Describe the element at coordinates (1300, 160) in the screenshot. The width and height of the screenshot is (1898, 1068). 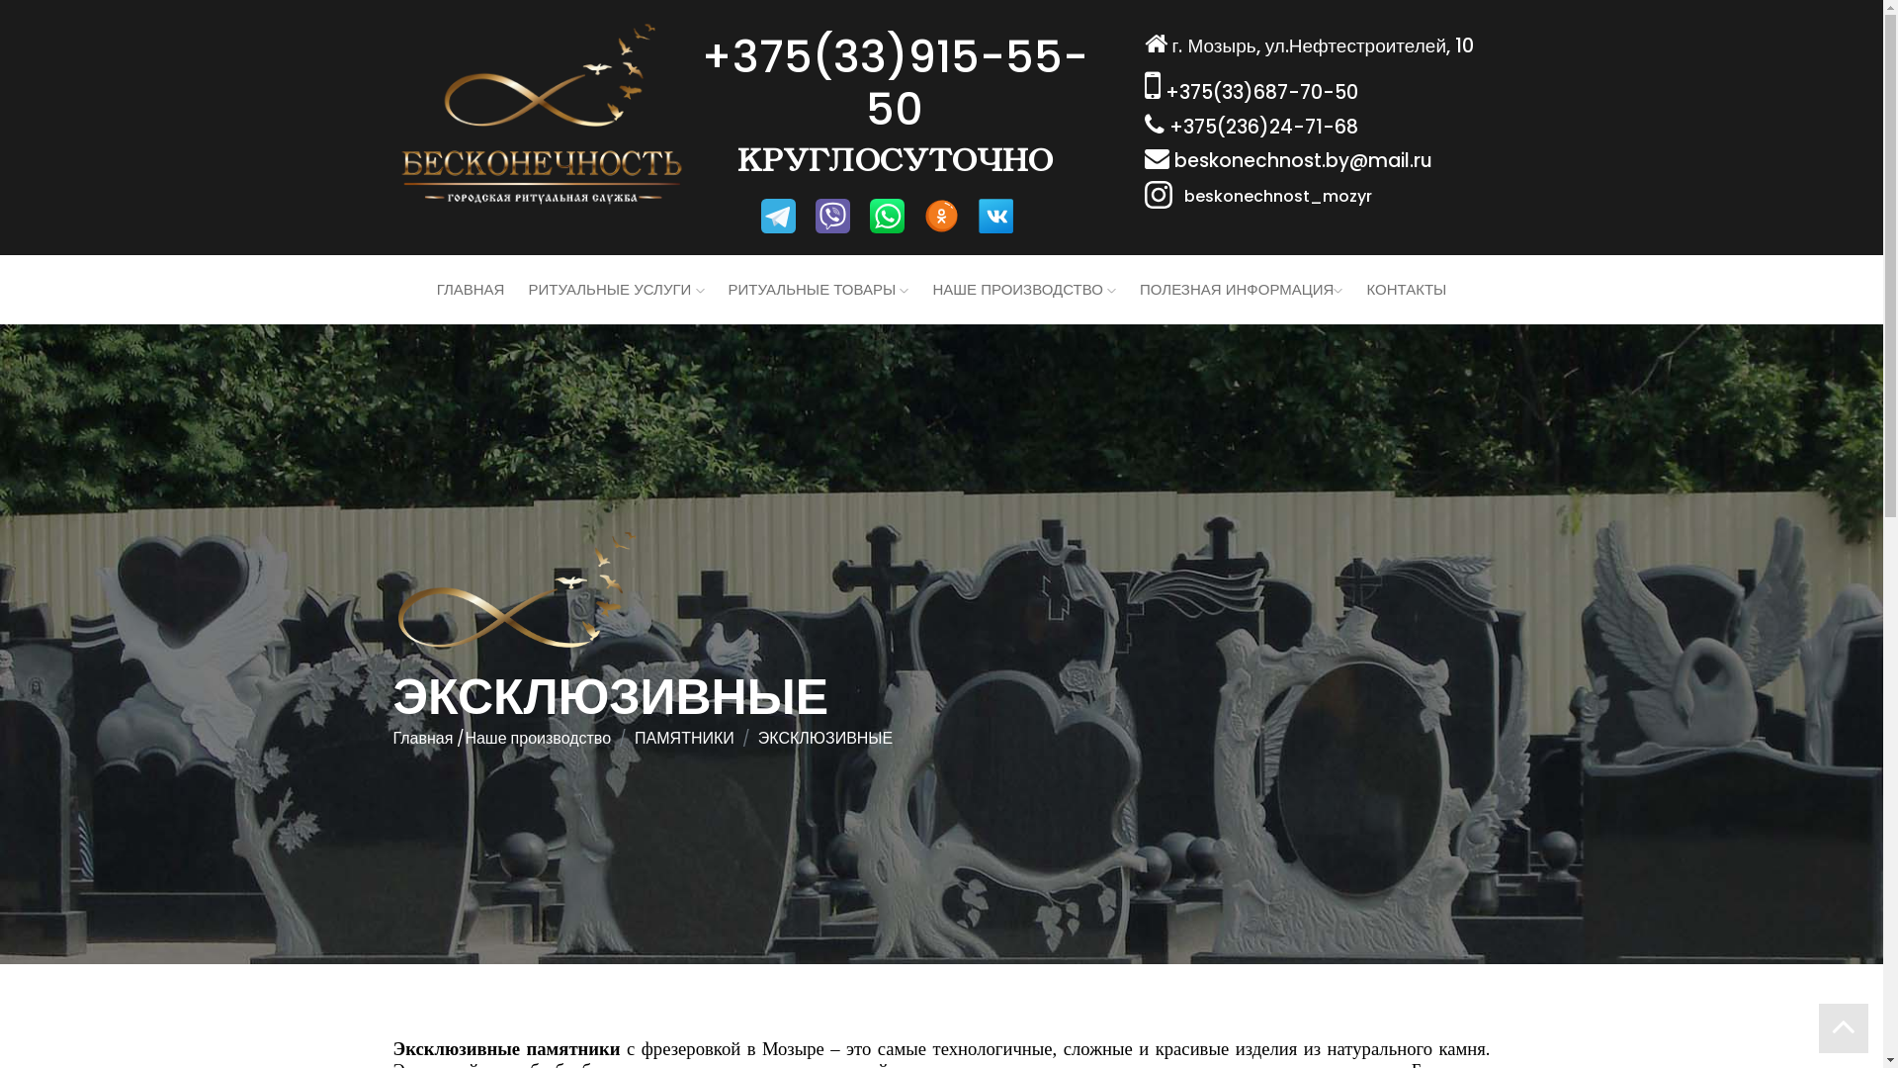
I see `beskonechnost.by@mail.ru` at that location.